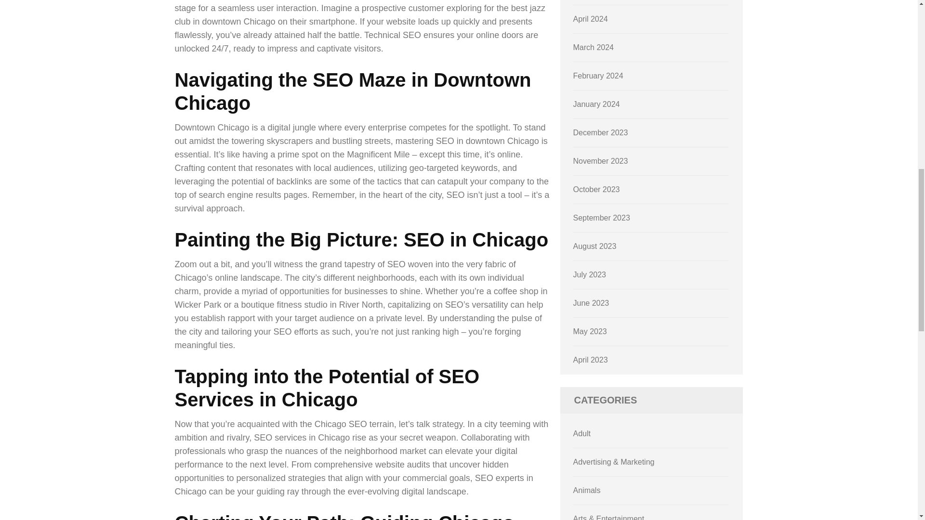 The width and height of the screenshot is (925, 520). I want to click on Adult, so click(582, 433).